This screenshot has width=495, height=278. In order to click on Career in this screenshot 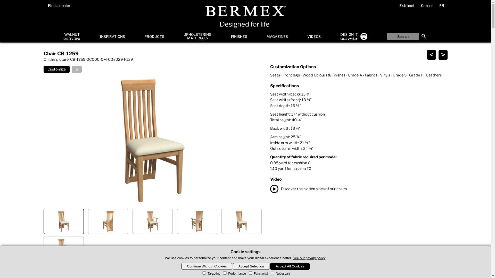, I will do `click(427, 6)`.